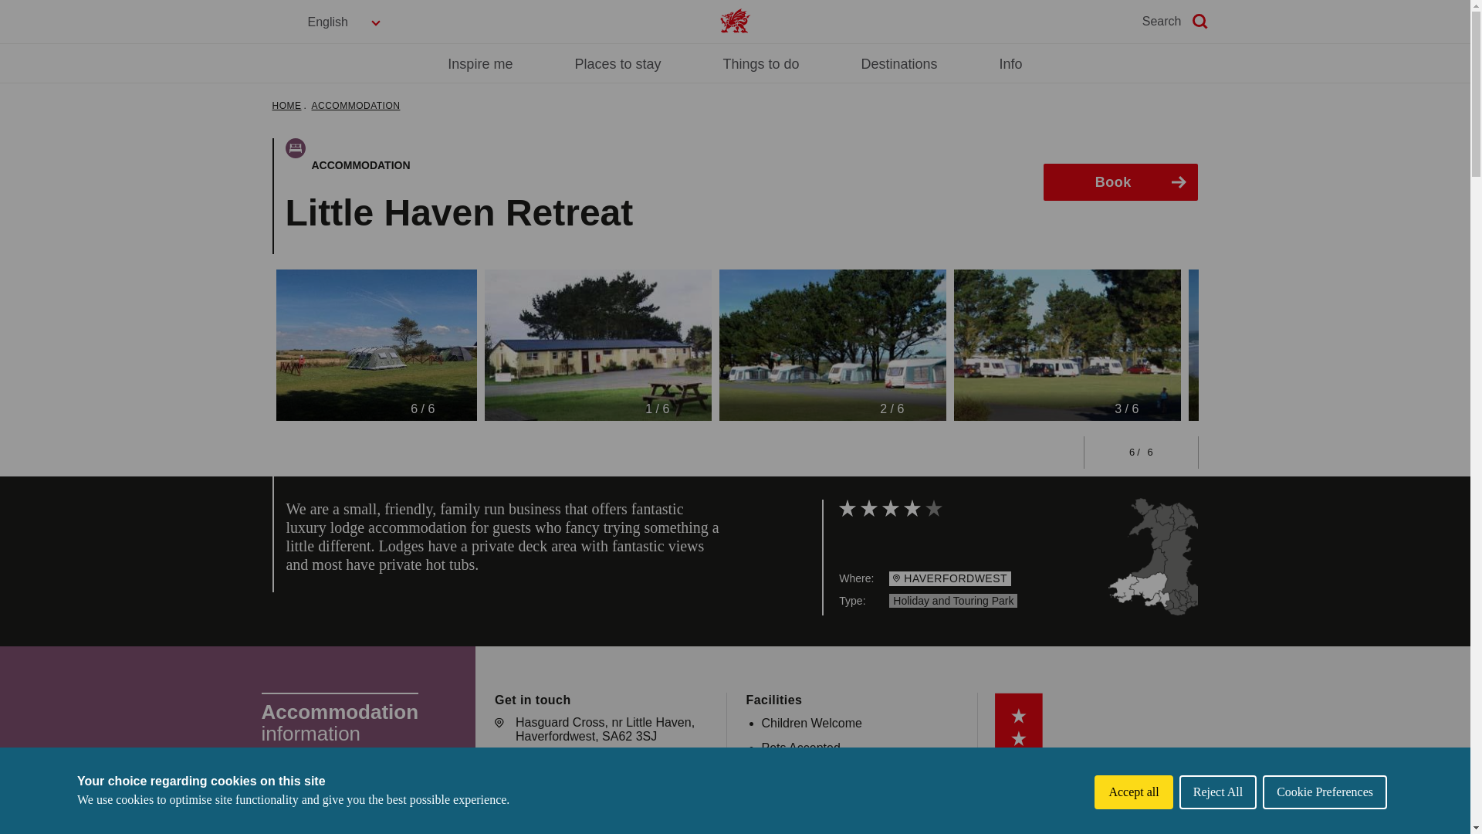 The height and width of the screenshot is (834, 1482). What do you see at coordinates (1104, 440) in the screenshot?
I see `Previous` at bounding box center [1104, 440].